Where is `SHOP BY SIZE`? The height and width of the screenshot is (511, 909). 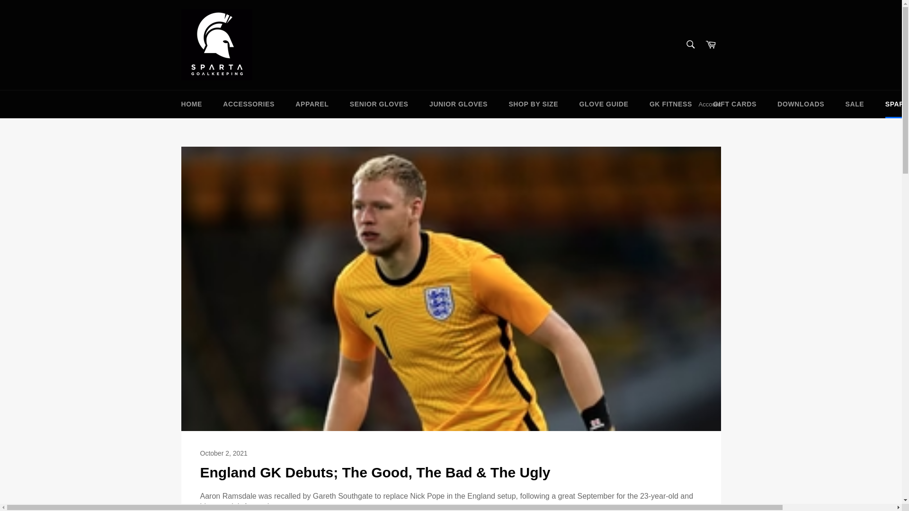 SHOP BY SIZE is located at coordinates (533, 104).